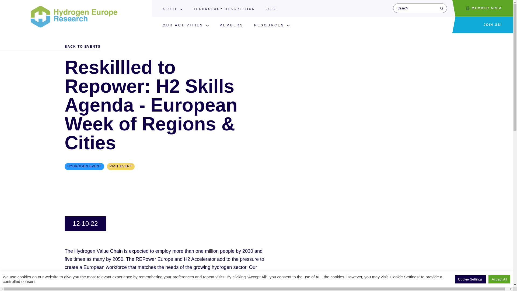 The width and height of the screenshot is (517, 291). Describe the element at coordinates (231, 25) in the screenshot. I see `MEMBERS` at that location.